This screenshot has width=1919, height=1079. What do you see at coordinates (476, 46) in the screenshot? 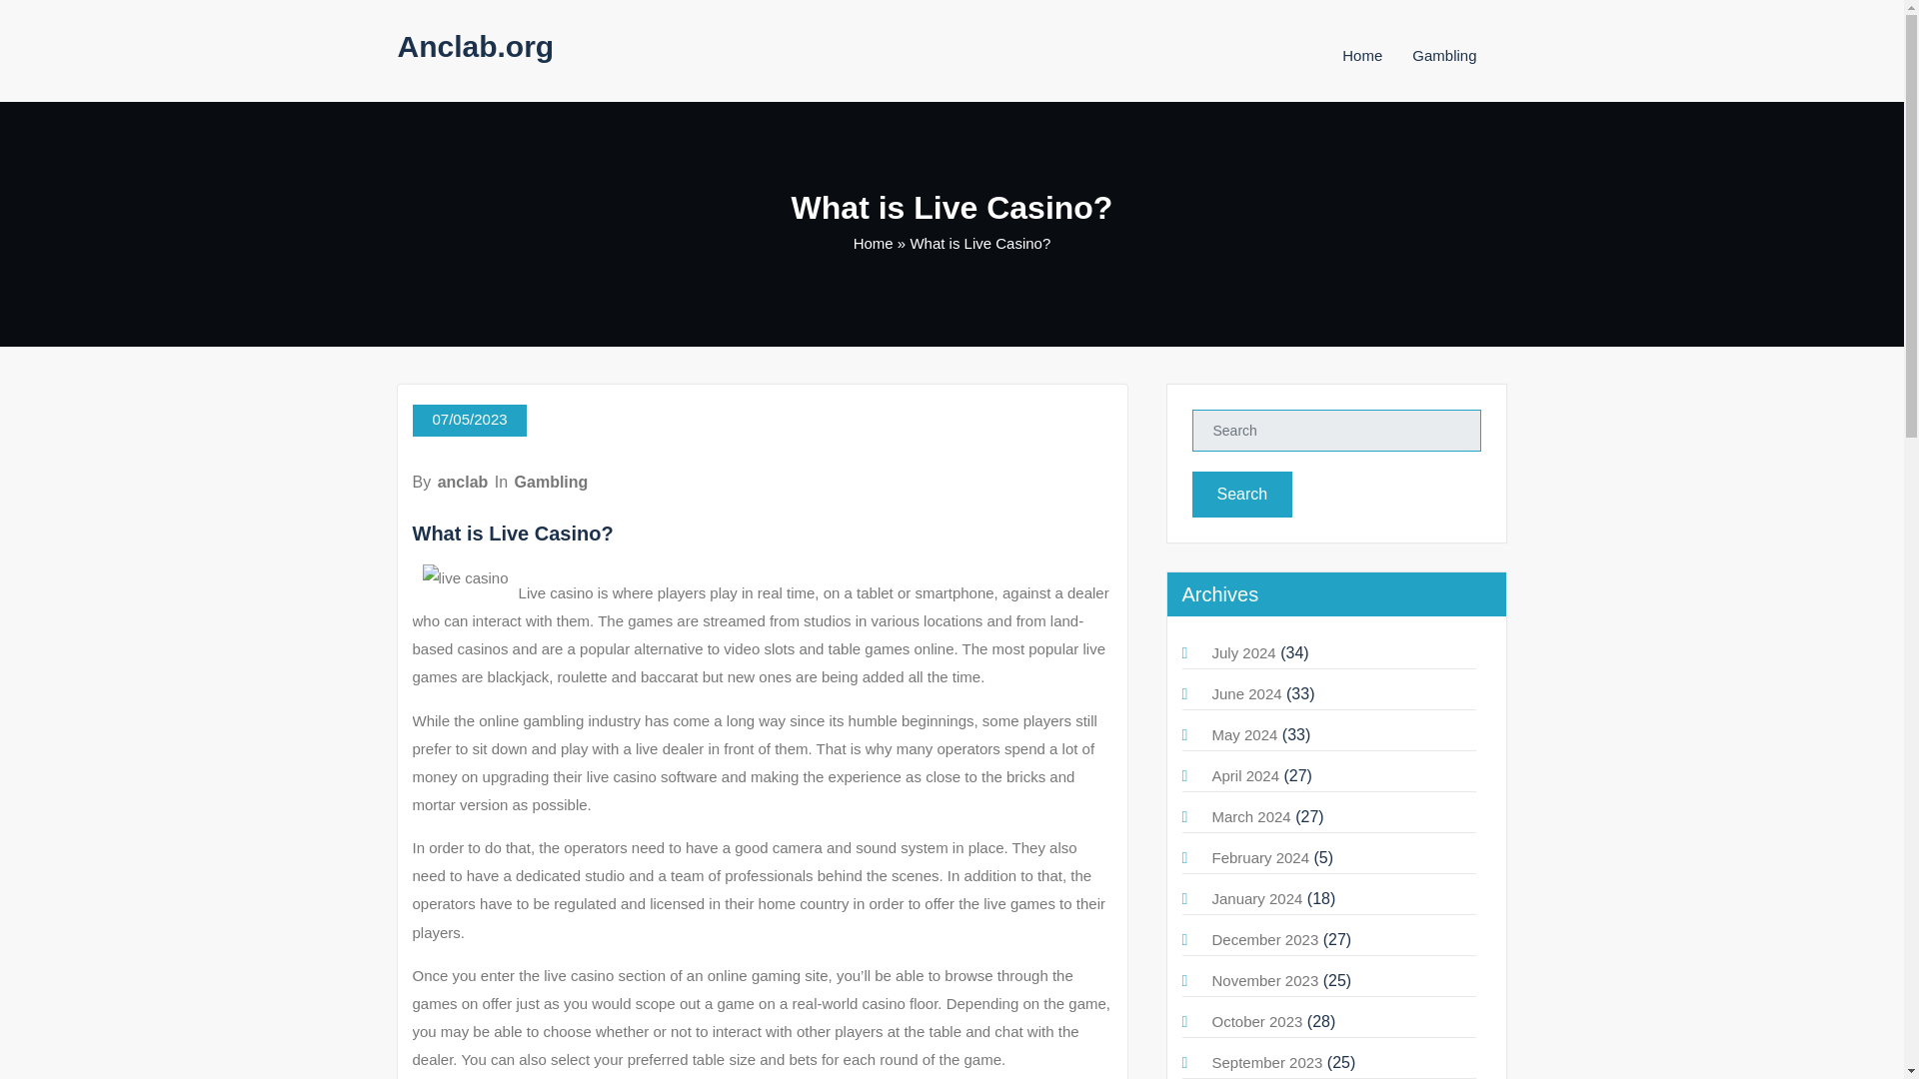
I see `Anclab.org` at bounding box center [476, 46].